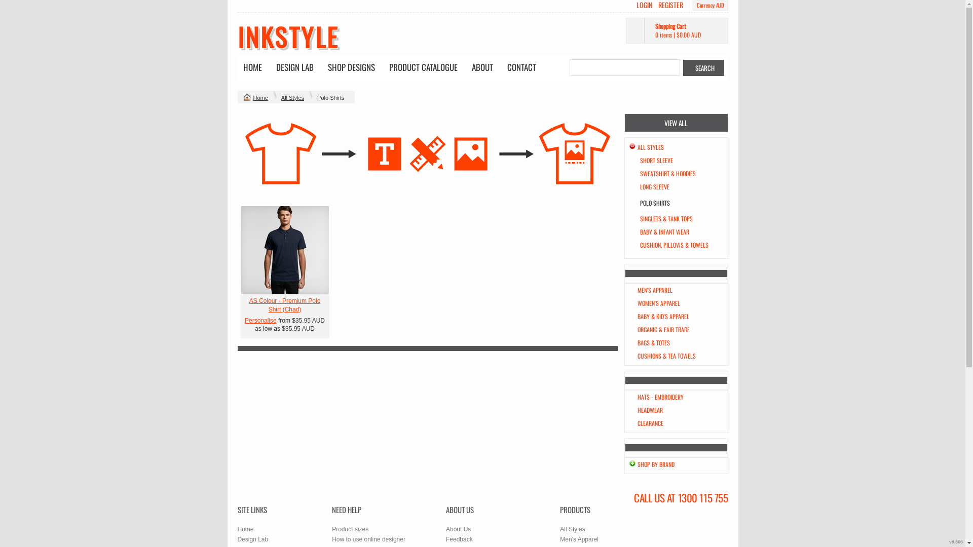 This screenshot has height=547, width=973. What do you see at coordinates (522, 68) in the screenshot?
I see `CONTACT` at bounding box center [522, 68].